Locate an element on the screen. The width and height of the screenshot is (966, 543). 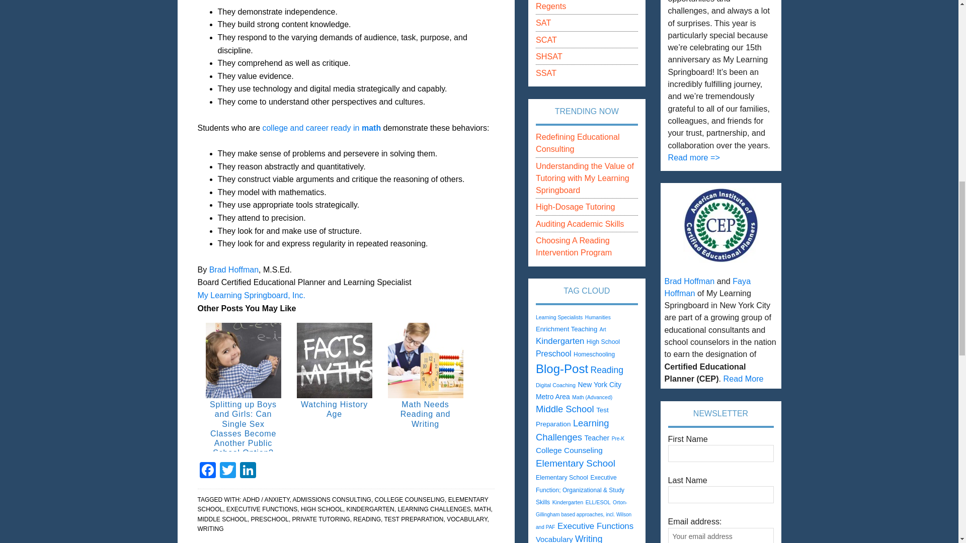
Facebook is located at coordinates (207, 471).